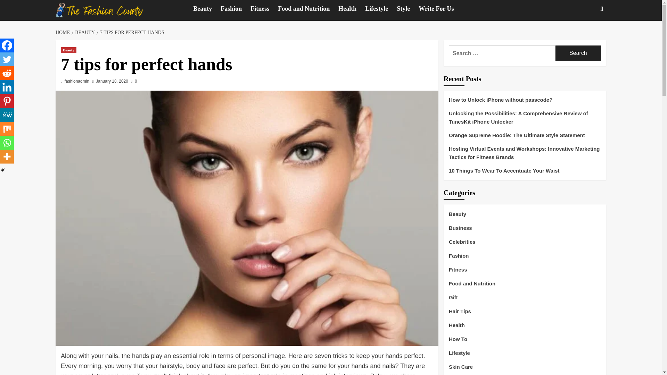 The width and height of the screenshot is (667, 375). Describe the element at coordinates (7, 59) in the screenshot. I see `Twitter` at that location.